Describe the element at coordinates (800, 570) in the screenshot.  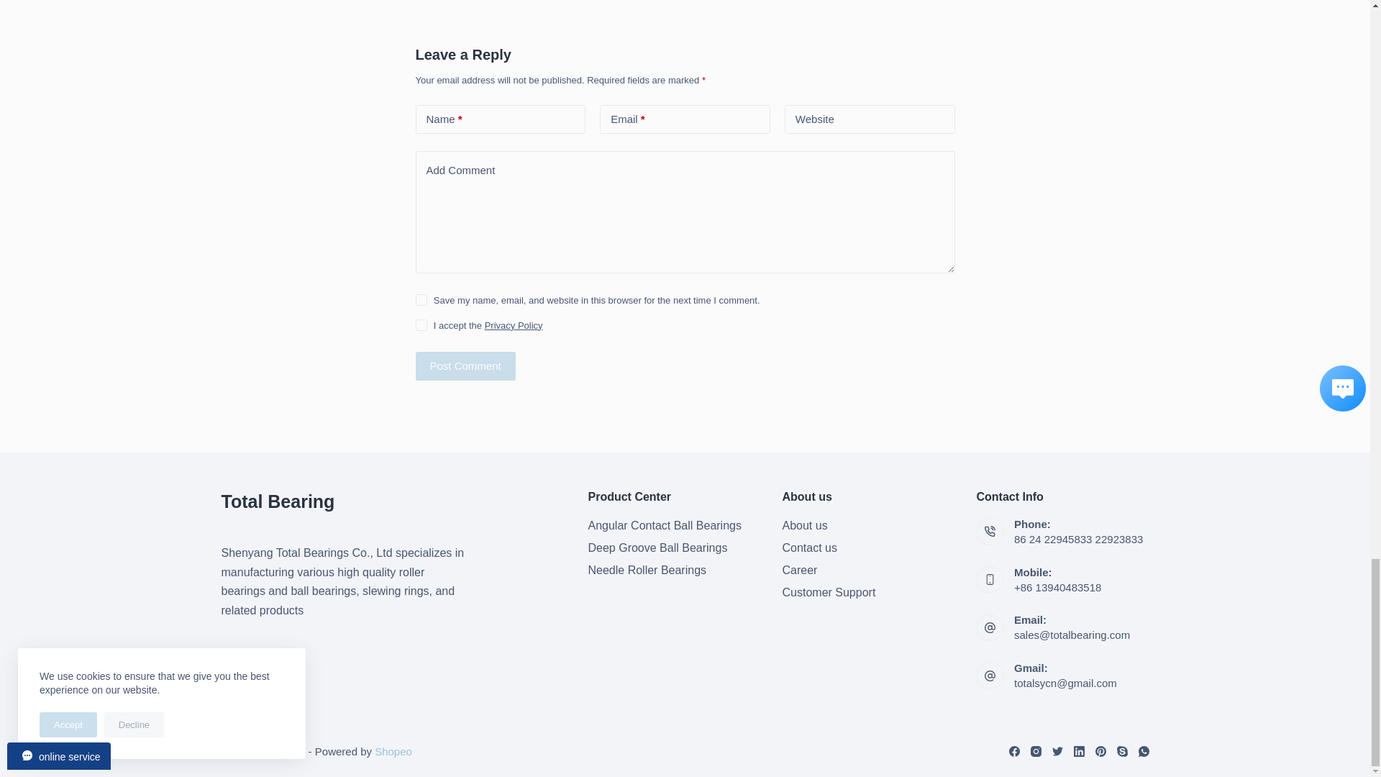
I see `Career` at that location.